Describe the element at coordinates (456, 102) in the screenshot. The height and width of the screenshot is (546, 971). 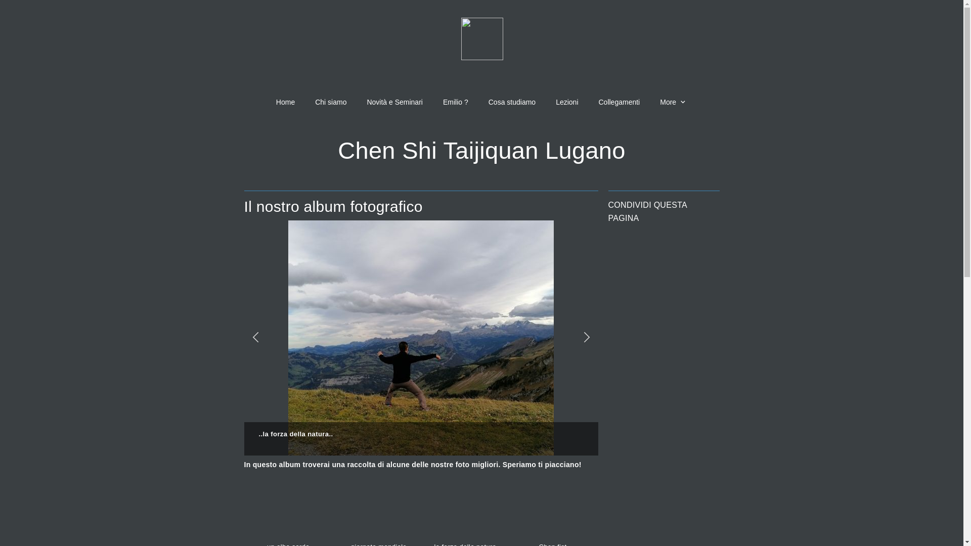
I see `Emilio ?` at that location.